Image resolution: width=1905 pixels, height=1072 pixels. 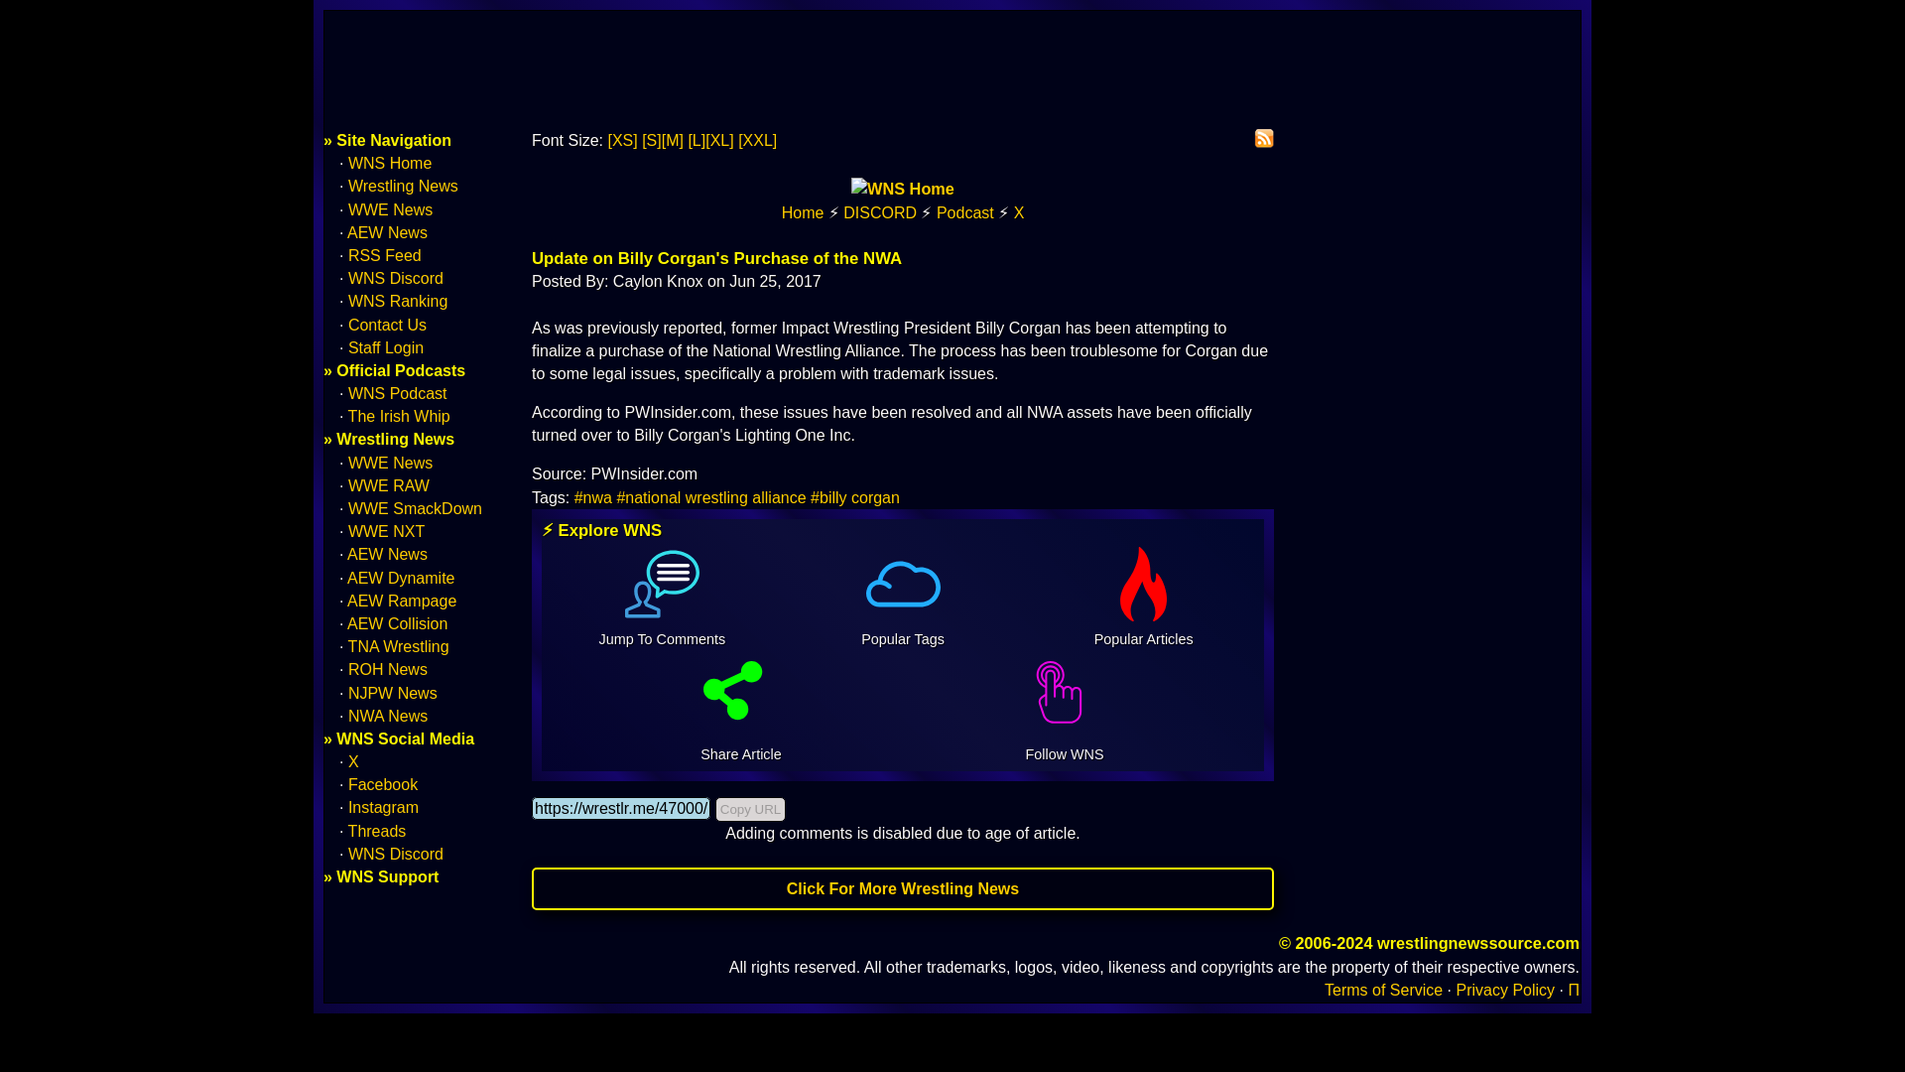 What do you see at coordinates (385, 255) in the screenshot?
I see `RSS Feed` at bounding box center [385, 255].